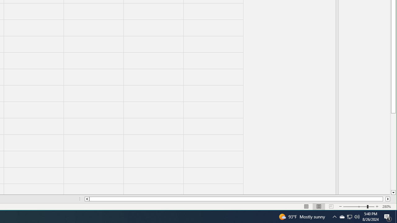 The height and width of the screenshot is (223, 397). Describe the element at coordinates (349, 217) in the screenshot. I see `User Promoted Notification Area` at that location.